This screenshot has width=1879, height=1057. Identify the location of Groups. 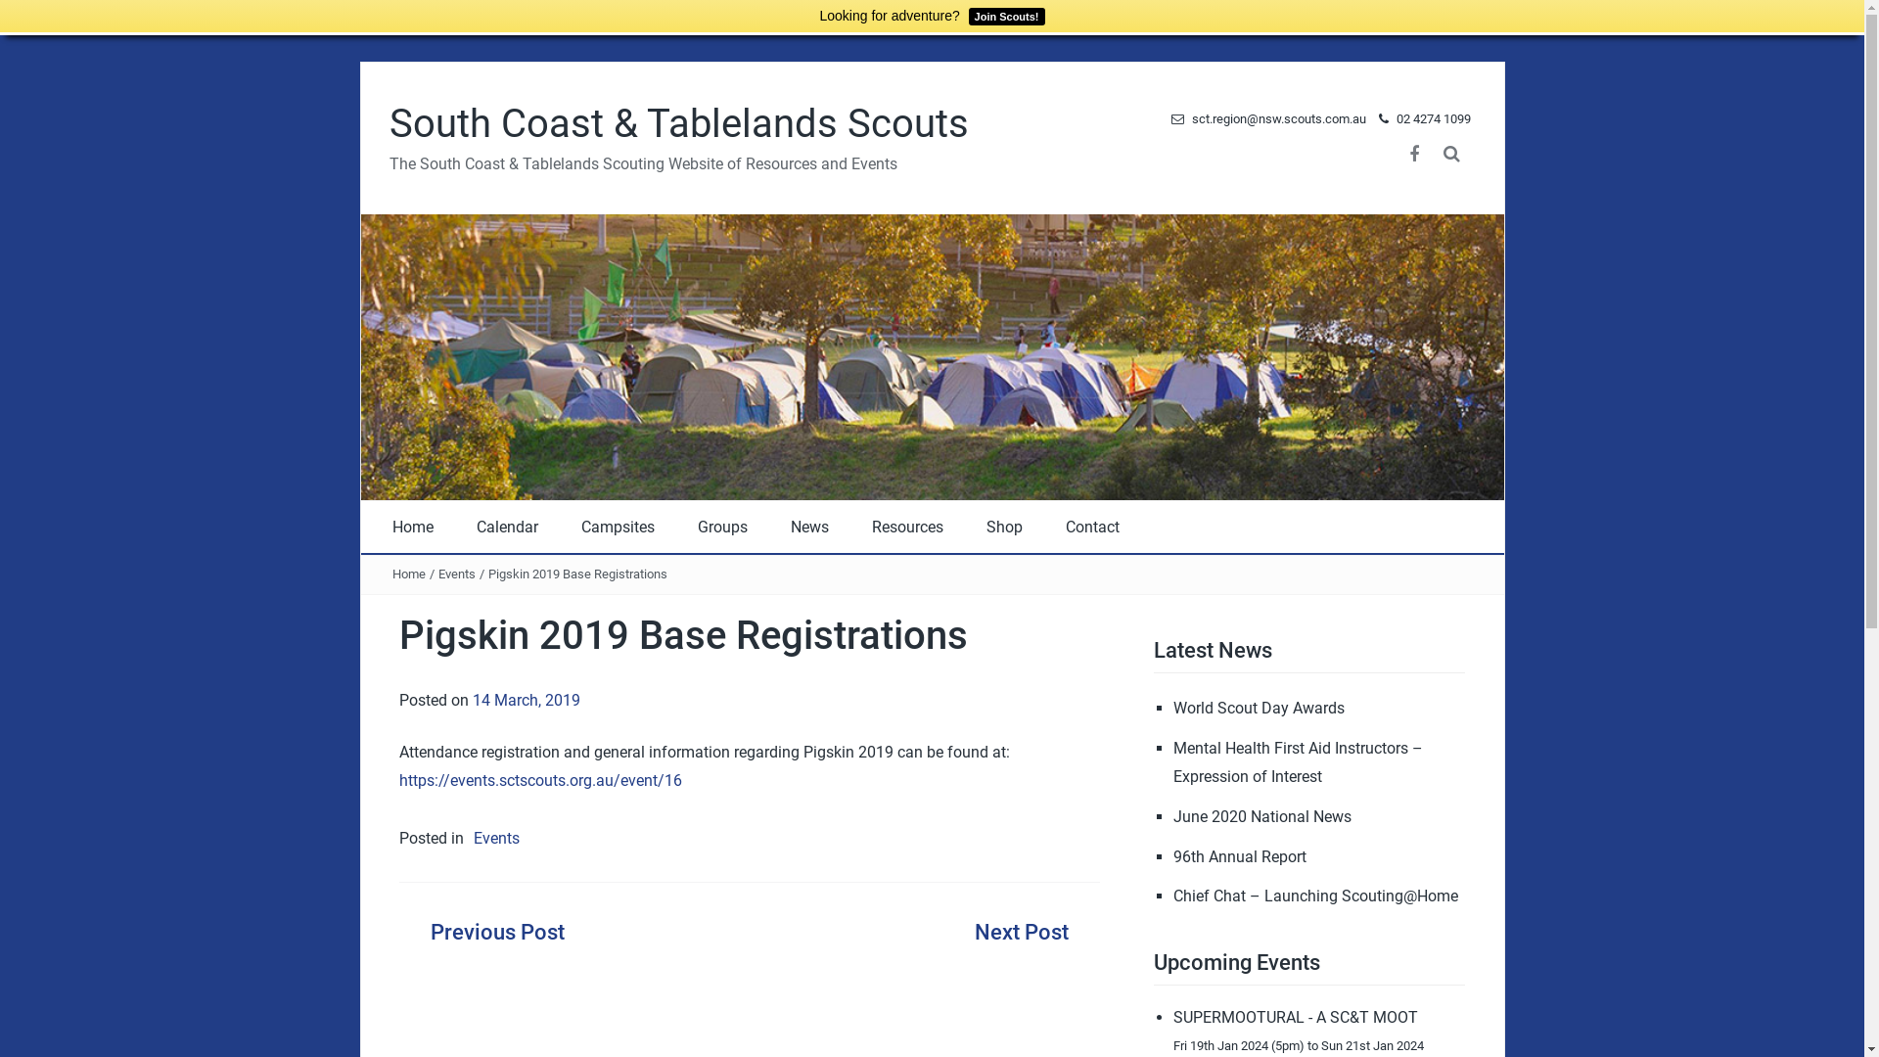
(722, 528).